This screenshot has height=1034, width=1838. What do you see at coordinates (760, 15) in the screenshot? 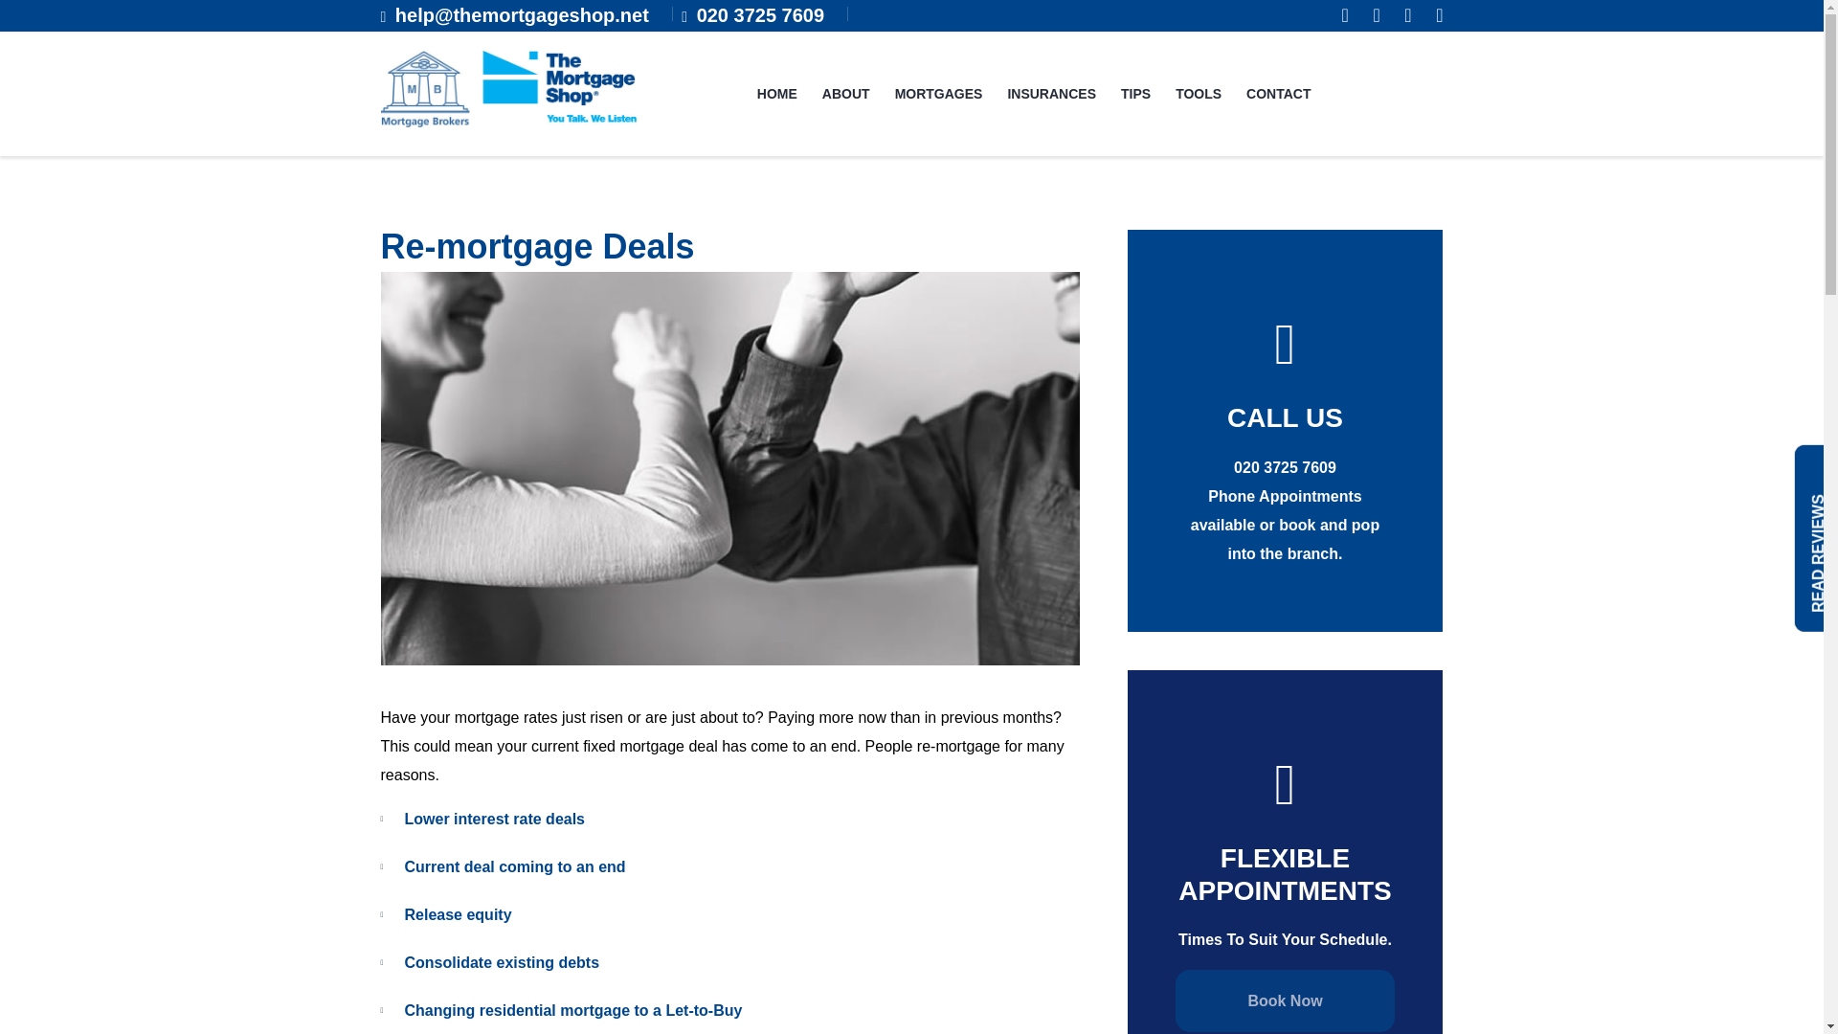
I see `Call Now` at bounding box center [760, 15].